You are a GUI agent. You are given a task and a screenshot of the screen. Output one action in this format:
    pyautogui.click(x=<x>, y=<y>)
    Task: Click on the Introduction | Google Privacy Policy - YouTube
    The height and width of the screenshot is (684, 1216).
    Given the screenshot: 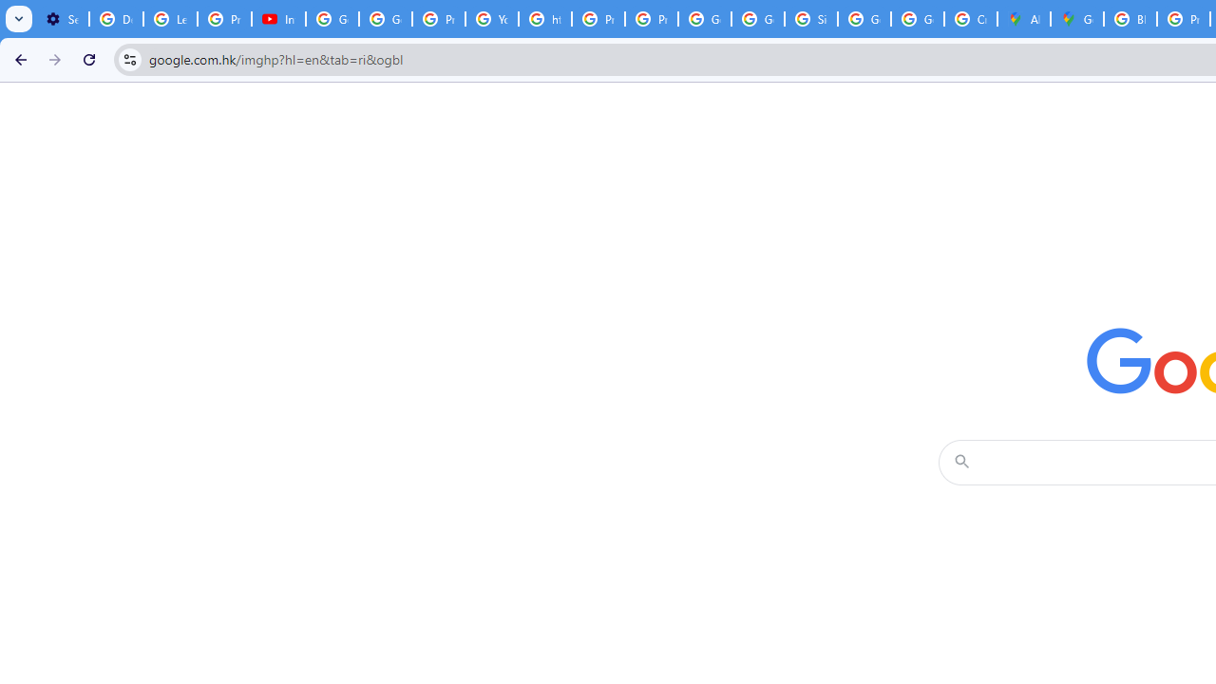 What is the action you would take?
    pyautogui.click(x=279, y=19)
    